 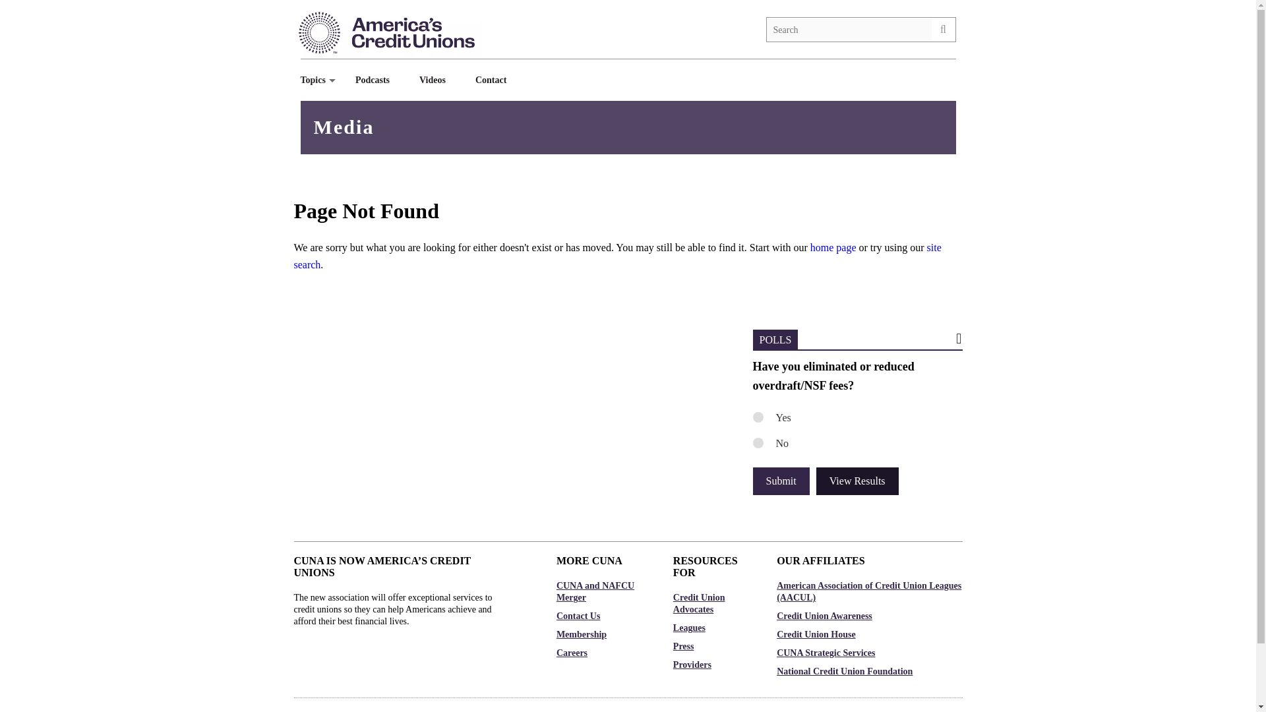 I want to click on site search, so click(x=617, y=256).